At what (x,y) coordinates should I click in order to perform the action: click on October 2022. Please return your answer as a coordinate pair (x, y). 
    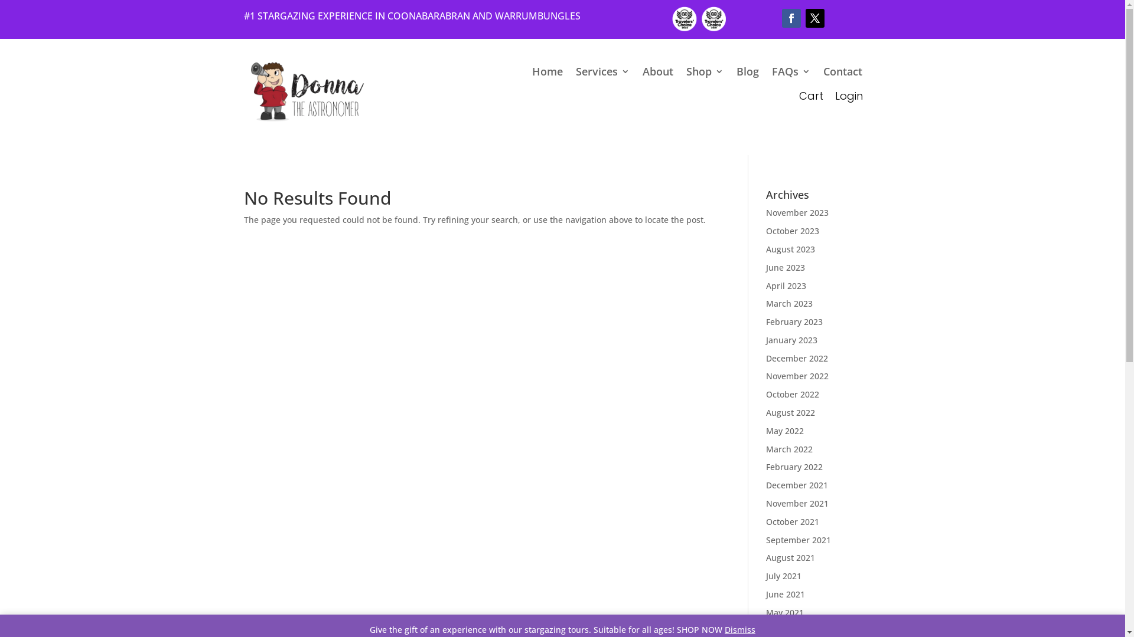
    Looking at the image, I should click on (793, 394).